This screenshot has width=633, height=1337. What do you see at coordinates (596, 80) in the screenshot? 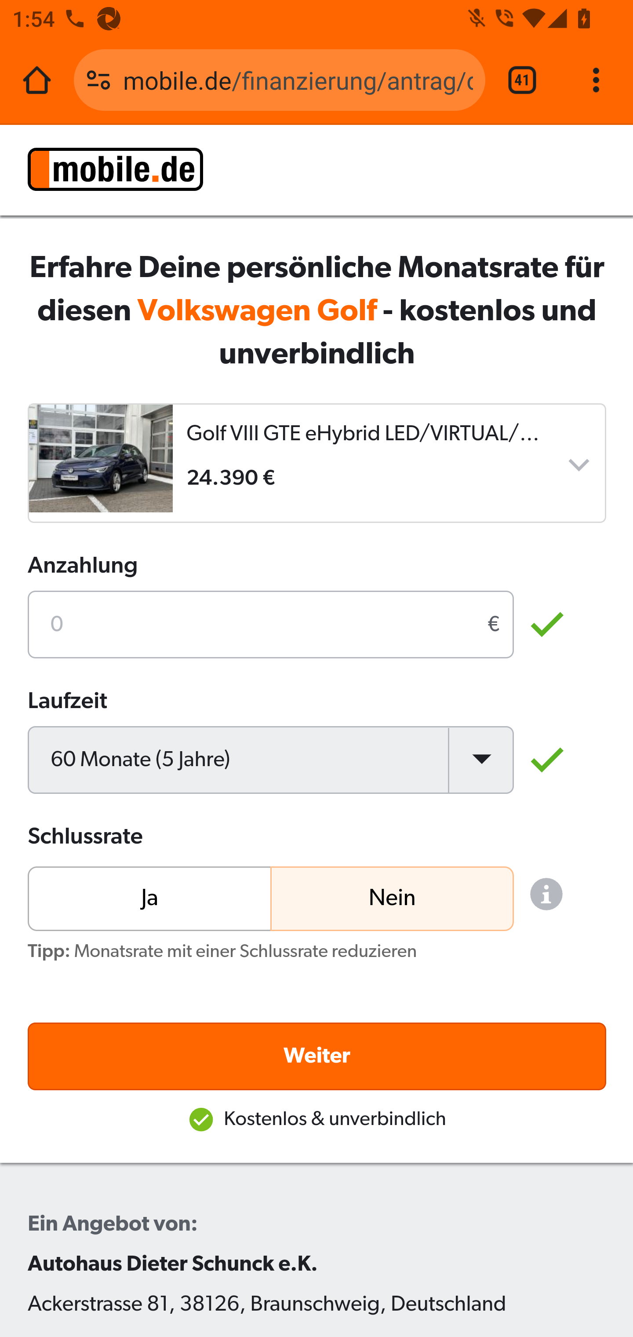
I see `Customize and control Google Chrome` at bounding box center [596, 80].